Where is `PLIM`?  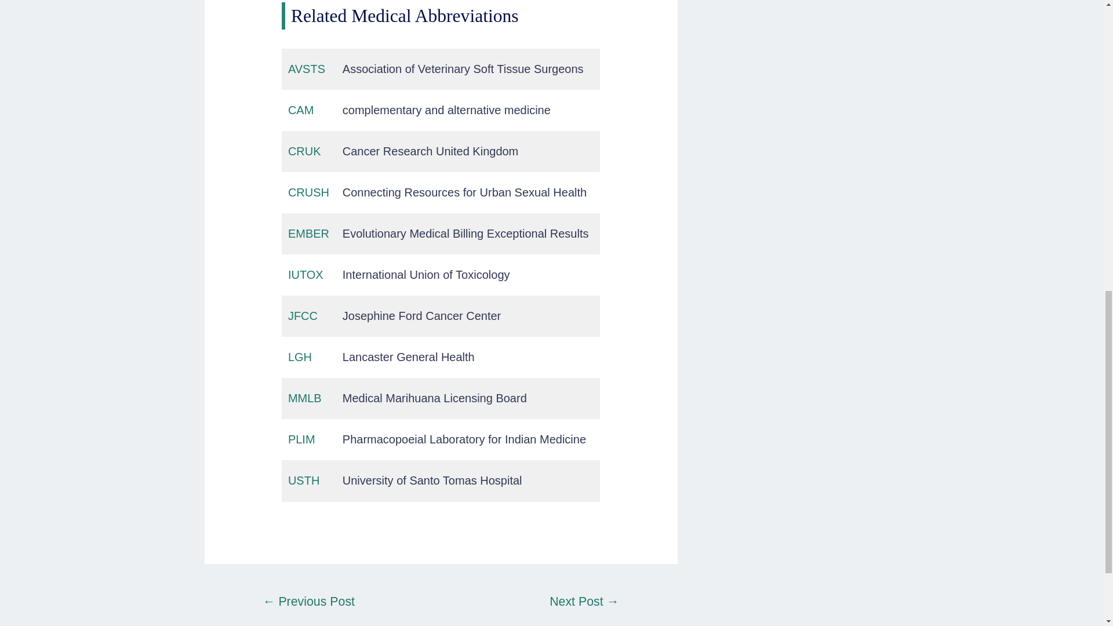
PLIM is located at coordinates (301, 439).